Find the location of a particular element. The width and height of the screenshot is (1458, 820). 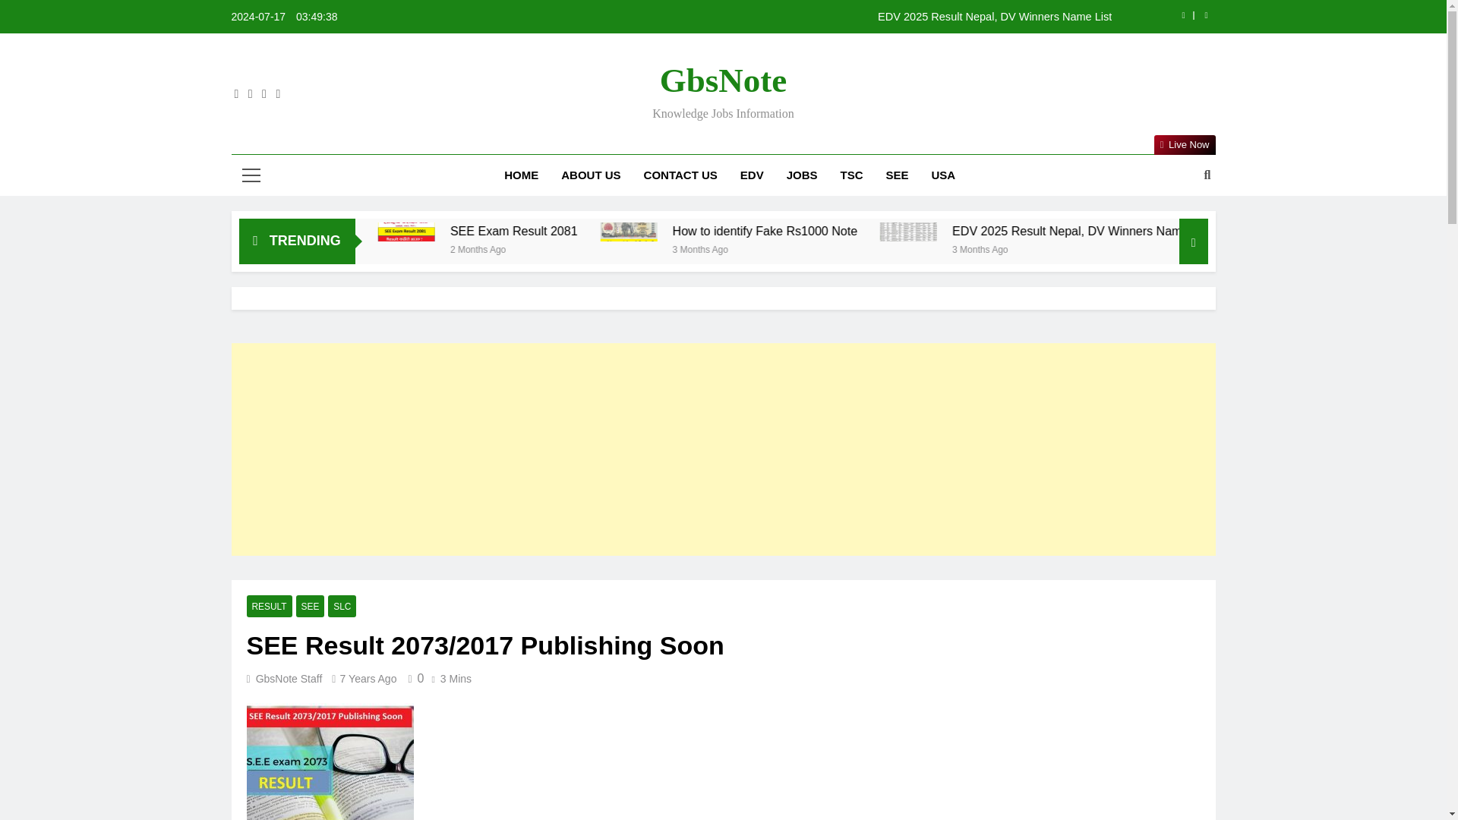

TSC is located at coordinates (852, 175).